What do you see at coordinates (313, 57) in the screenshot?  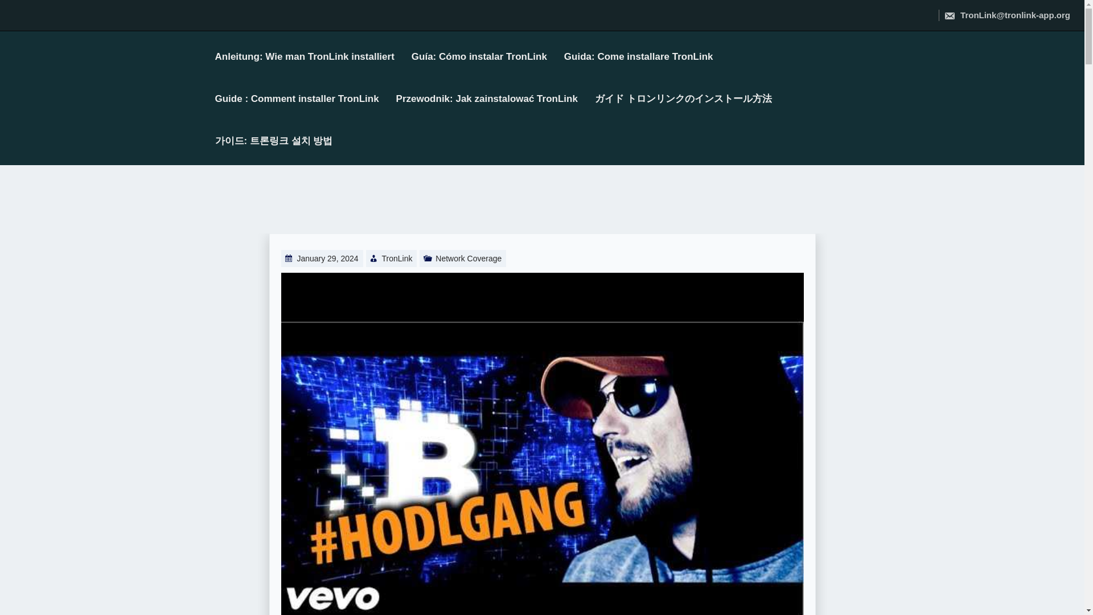 I see `Anleitung: Wie man TronLink installiert` at bounding box center [313, 57].